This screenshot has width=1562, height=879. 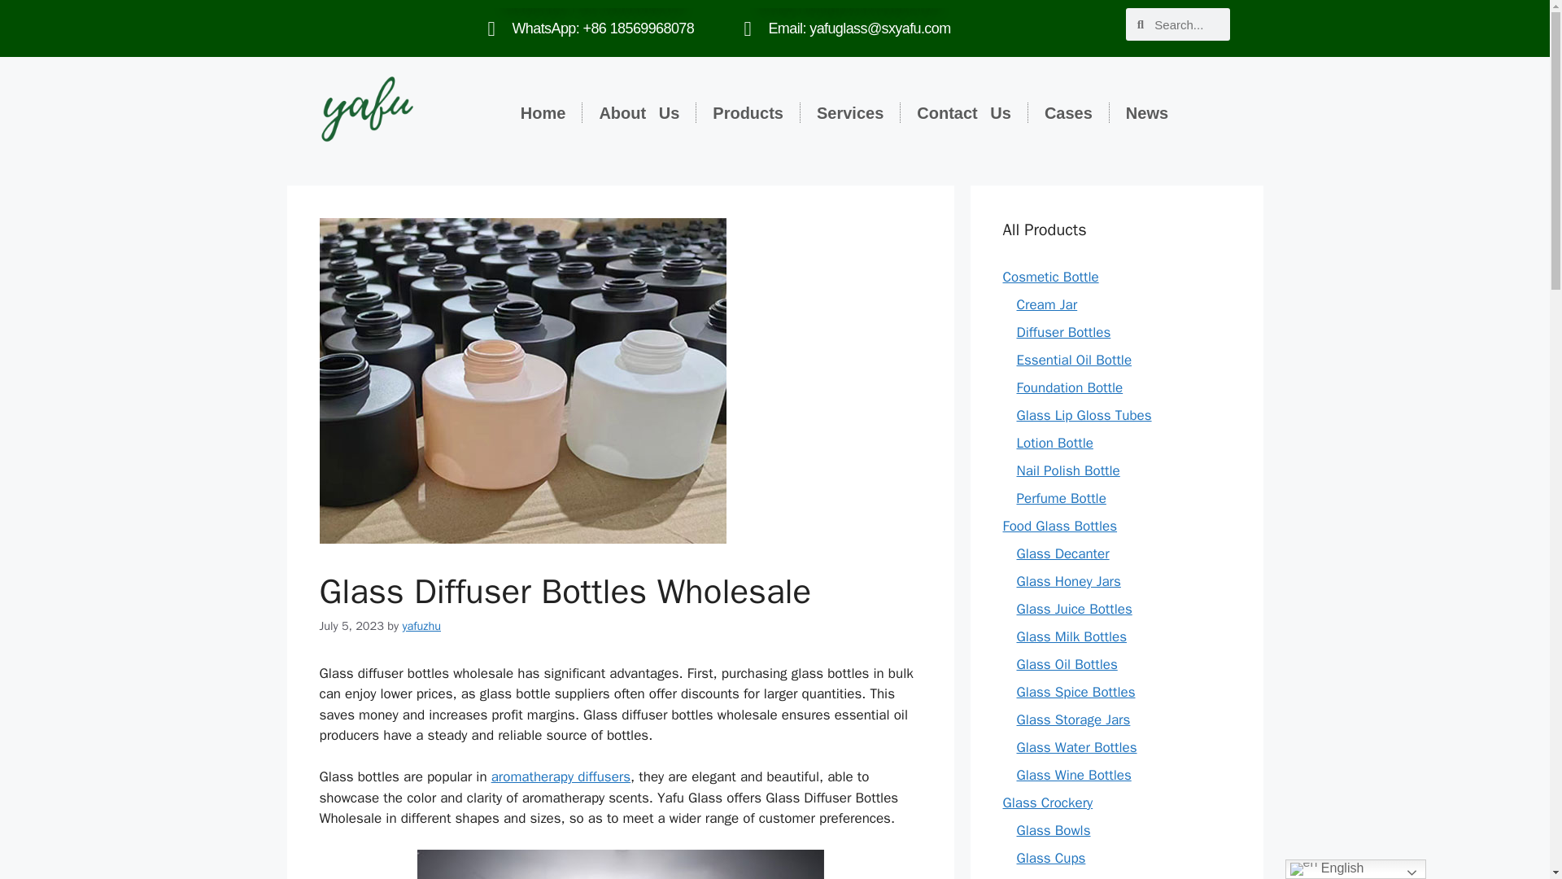 What do you see at coordinates (421, 625) in the screenshot?
I see `View all posts by yafuzhu` at bounding box center [421, 625].